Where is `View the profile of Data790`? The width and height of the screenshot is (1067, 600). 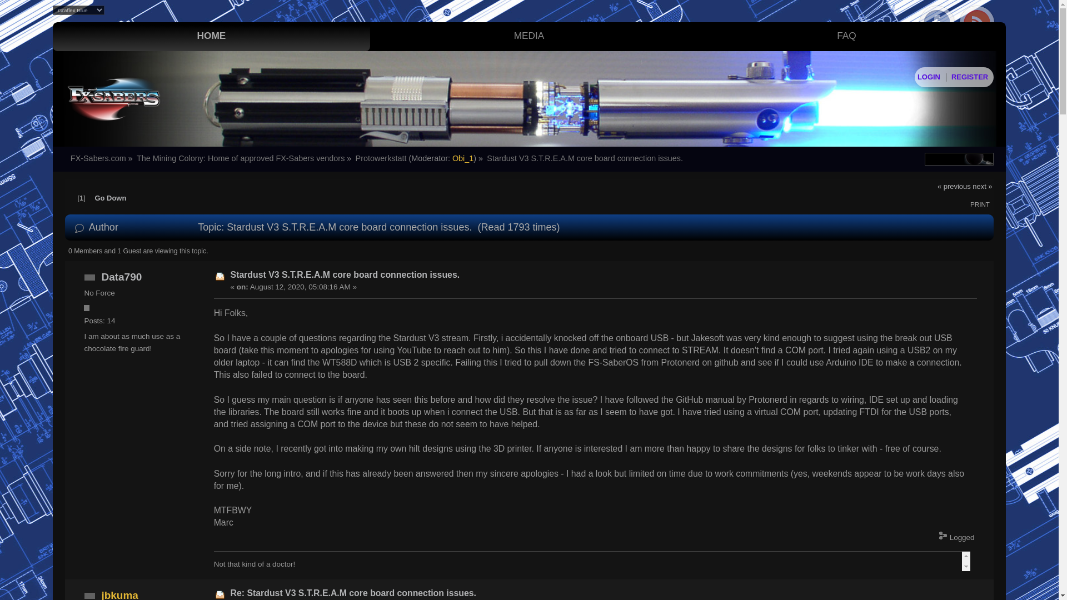 View the profile of Data790 is located at coordinates (121, 277).